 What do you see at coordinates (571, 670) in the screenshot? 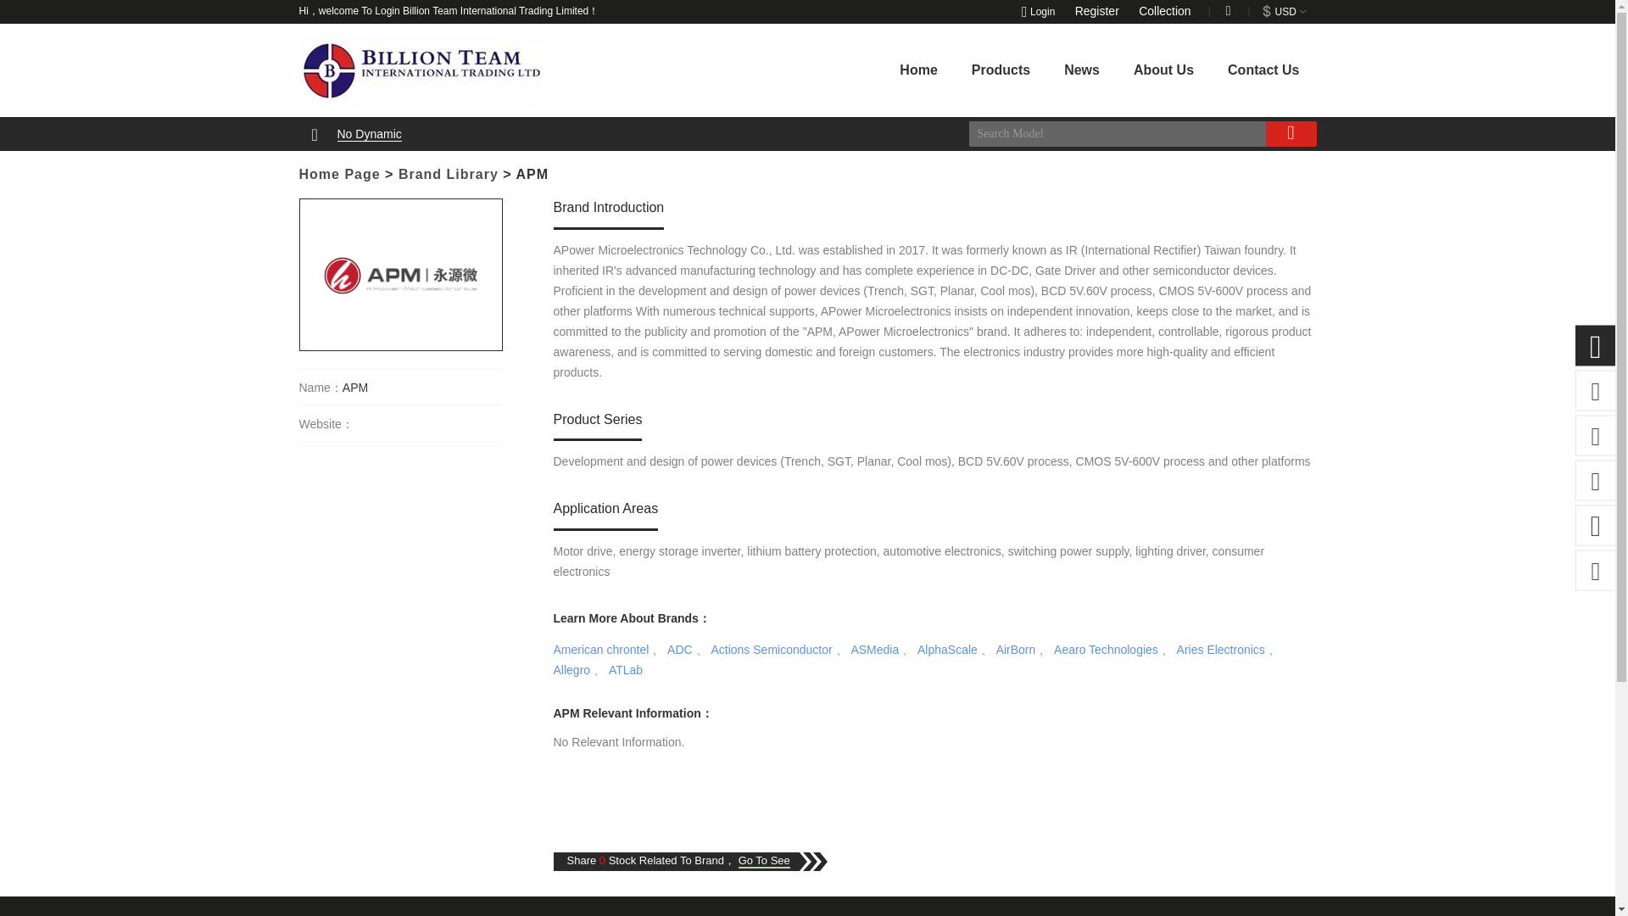
I see `Allegro` at bounding box center [571, 670].